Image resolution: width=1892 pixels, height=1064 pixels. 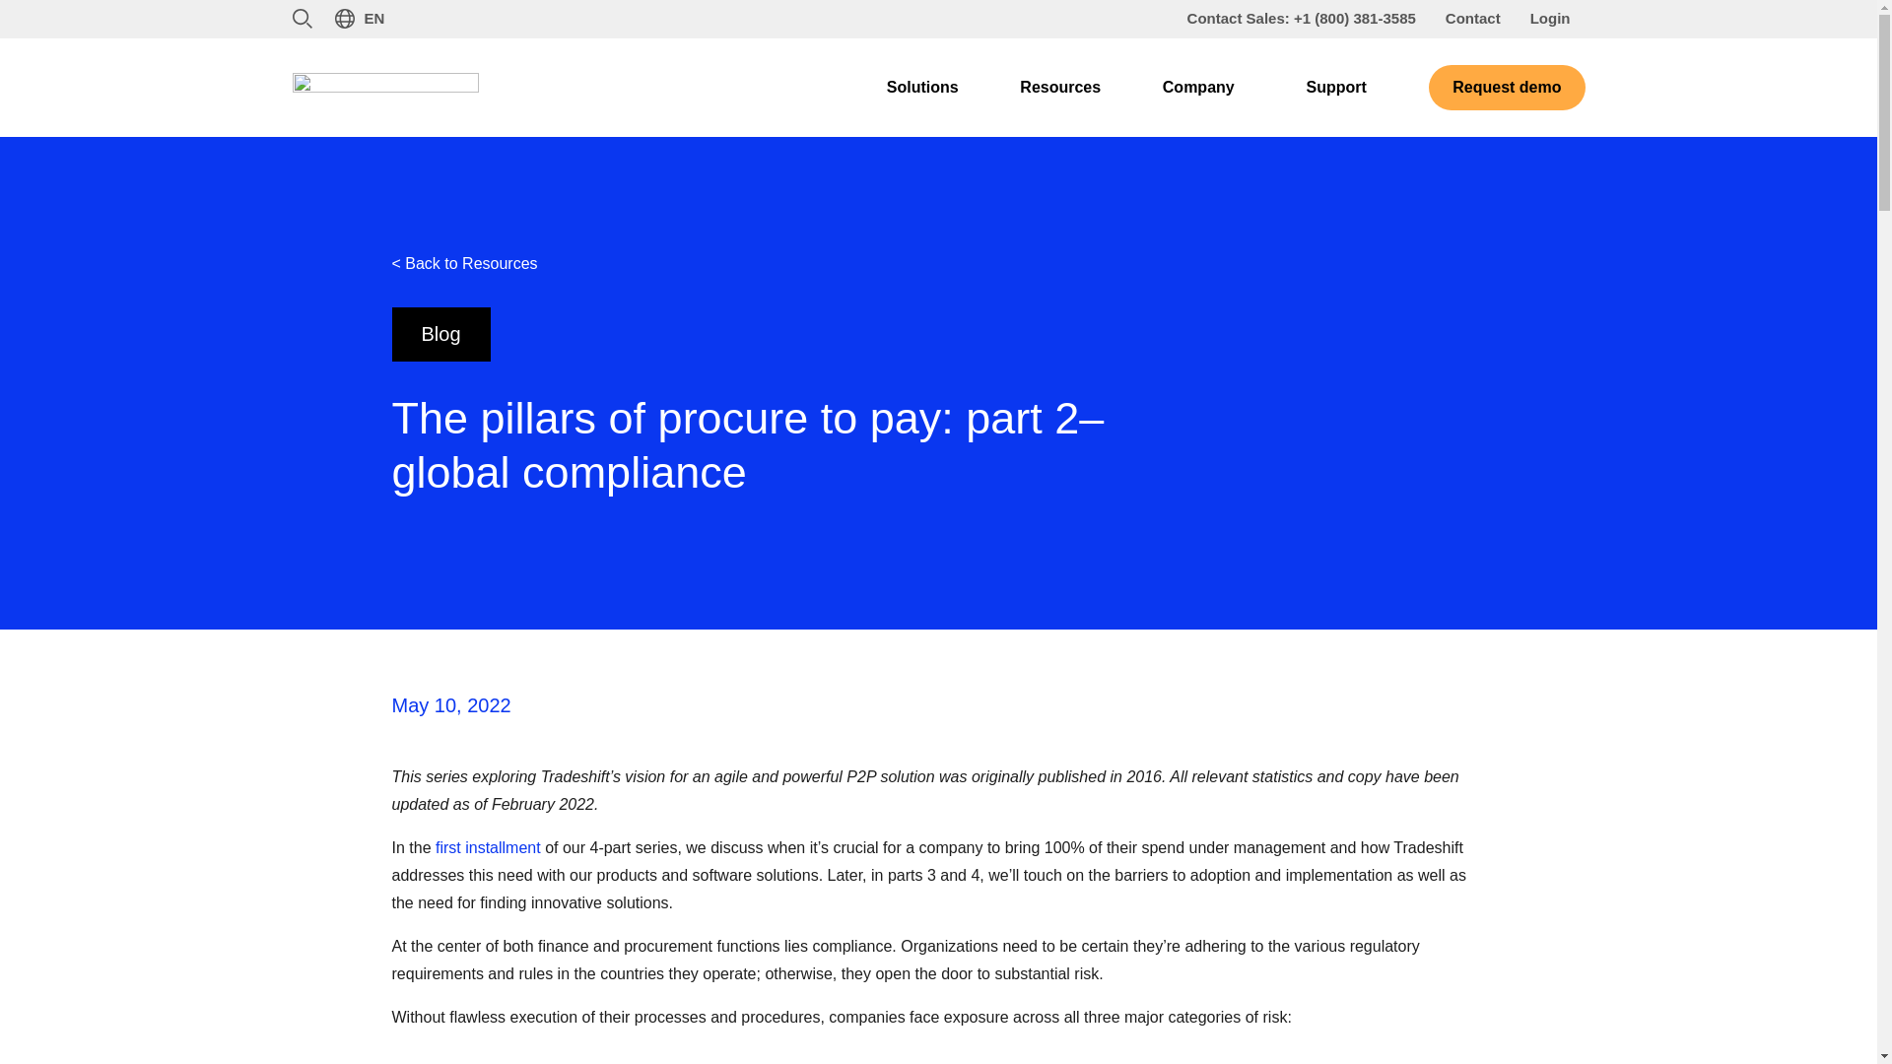 I want to click on Contact, so click(x=1472, y=19).